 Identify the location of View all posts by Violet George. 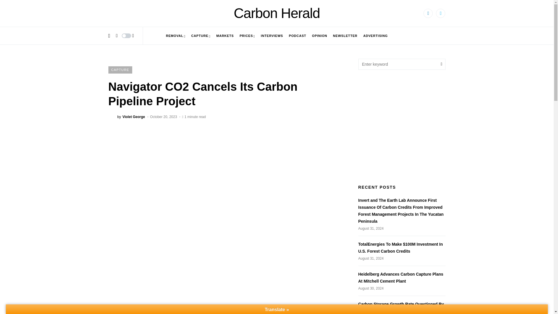
(127, 116).